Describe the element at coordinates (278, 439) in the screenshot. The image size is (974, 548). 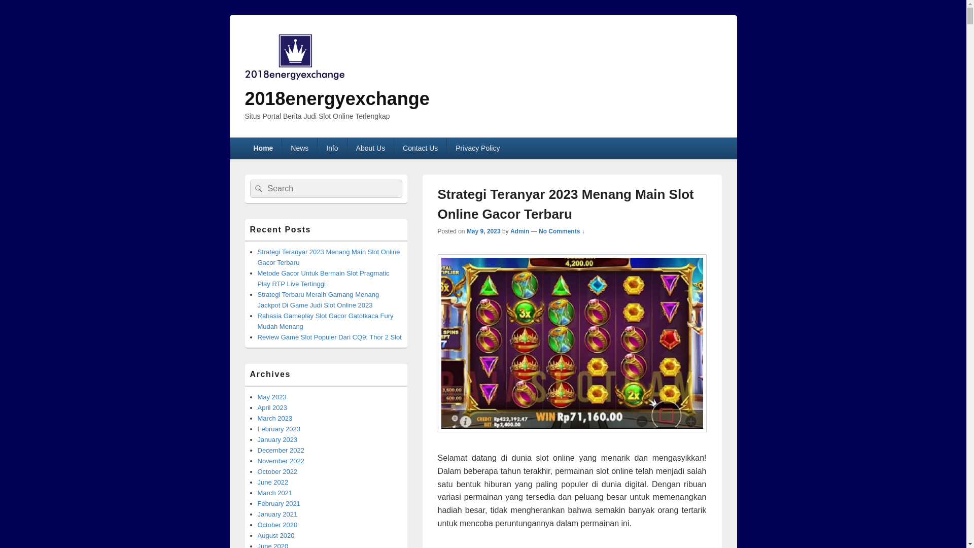
I see `January 2023` at that location.